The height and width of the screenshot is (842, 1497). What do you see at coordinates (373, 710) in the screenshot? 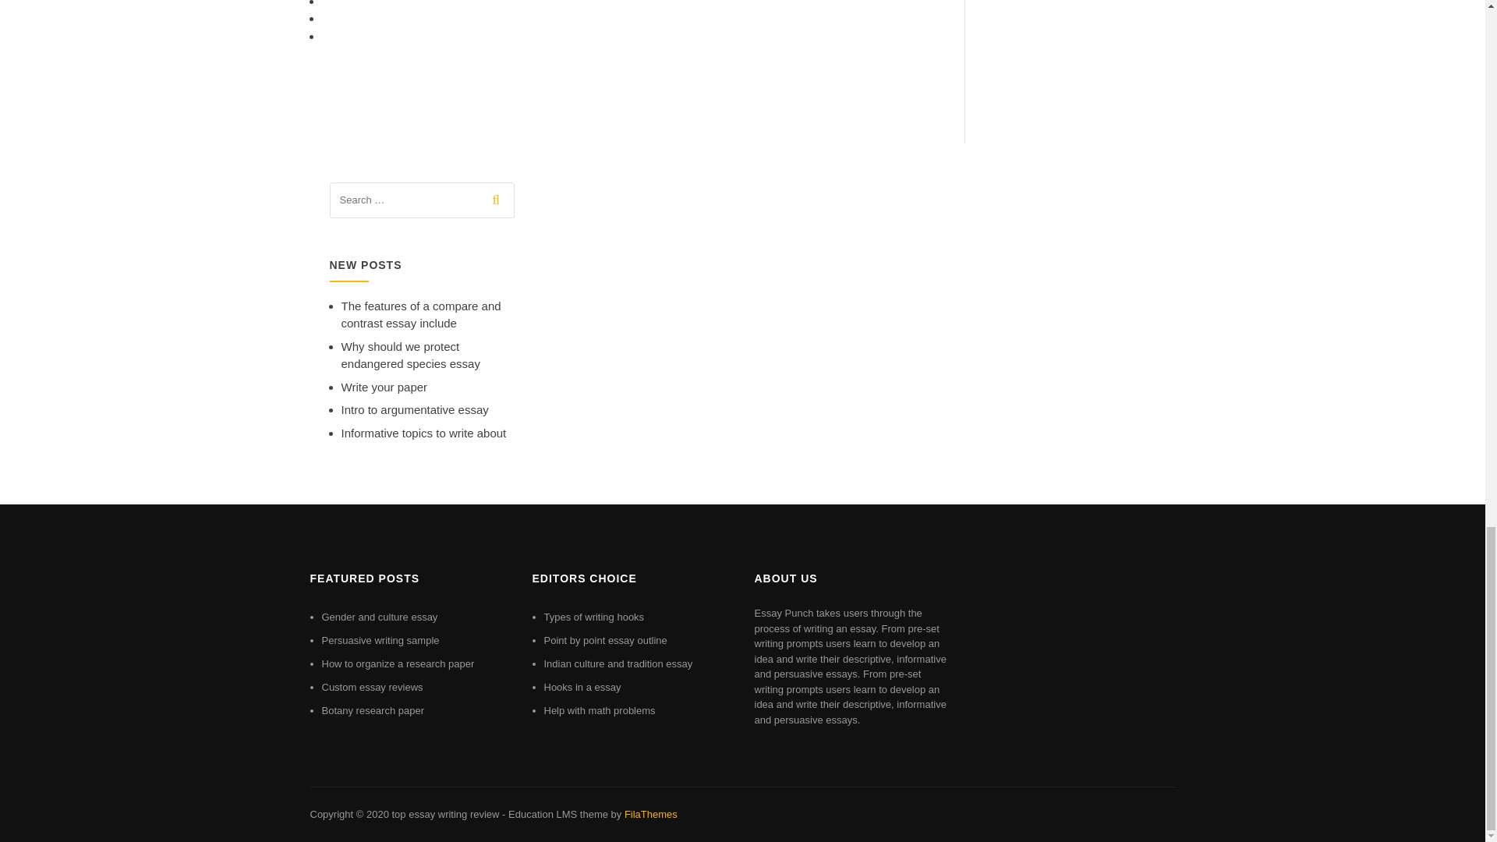
I see `Botany research paper` at bounding box center [373, 710].